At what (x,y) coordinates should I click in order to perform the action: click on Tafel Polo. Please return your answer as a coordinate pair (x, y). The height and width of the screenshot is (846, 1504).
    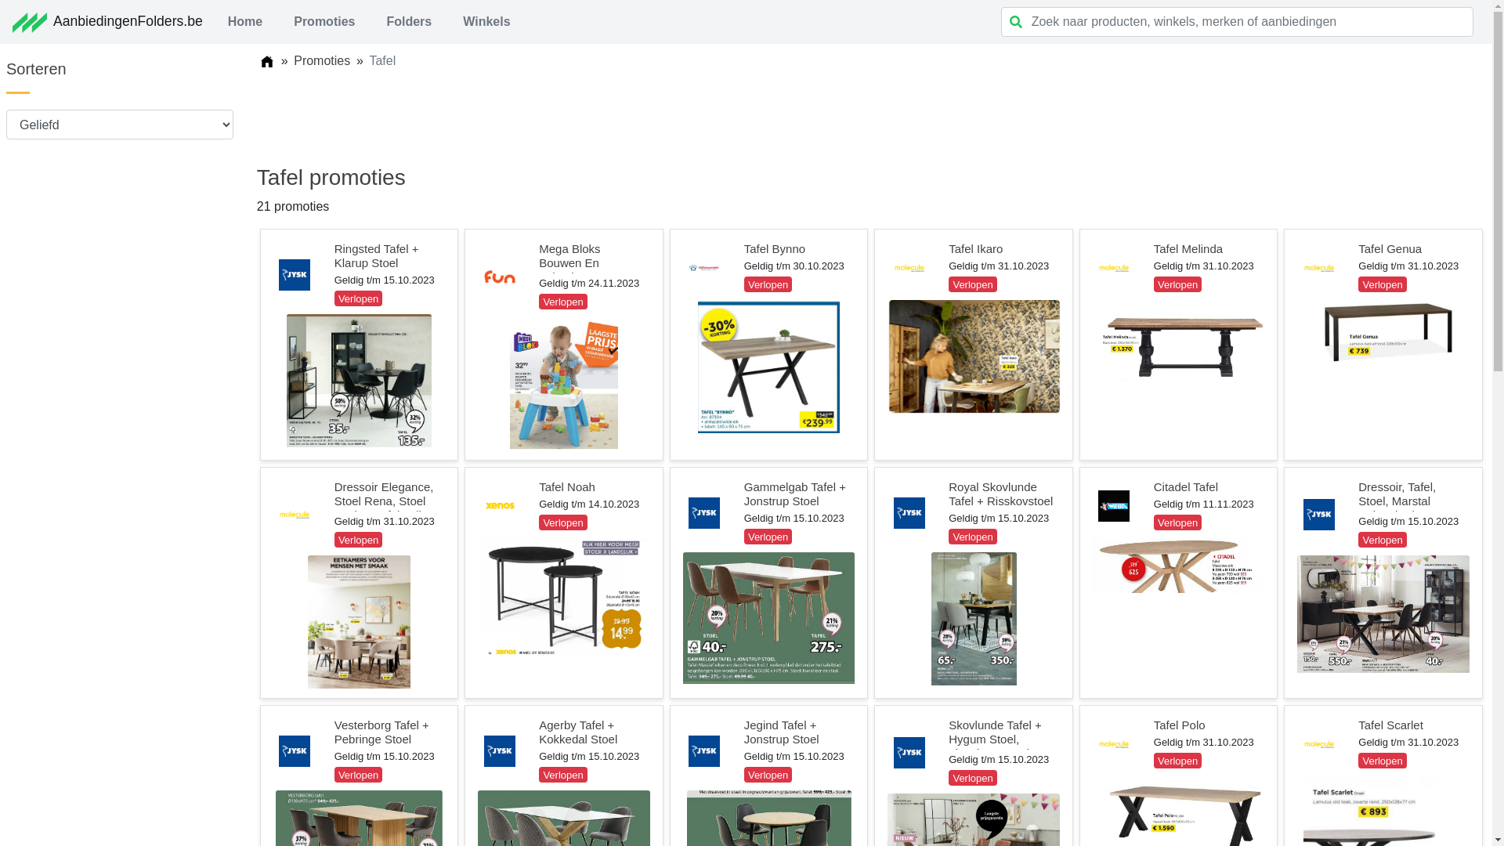
    Looking at the image, I should click on (1180, 725).